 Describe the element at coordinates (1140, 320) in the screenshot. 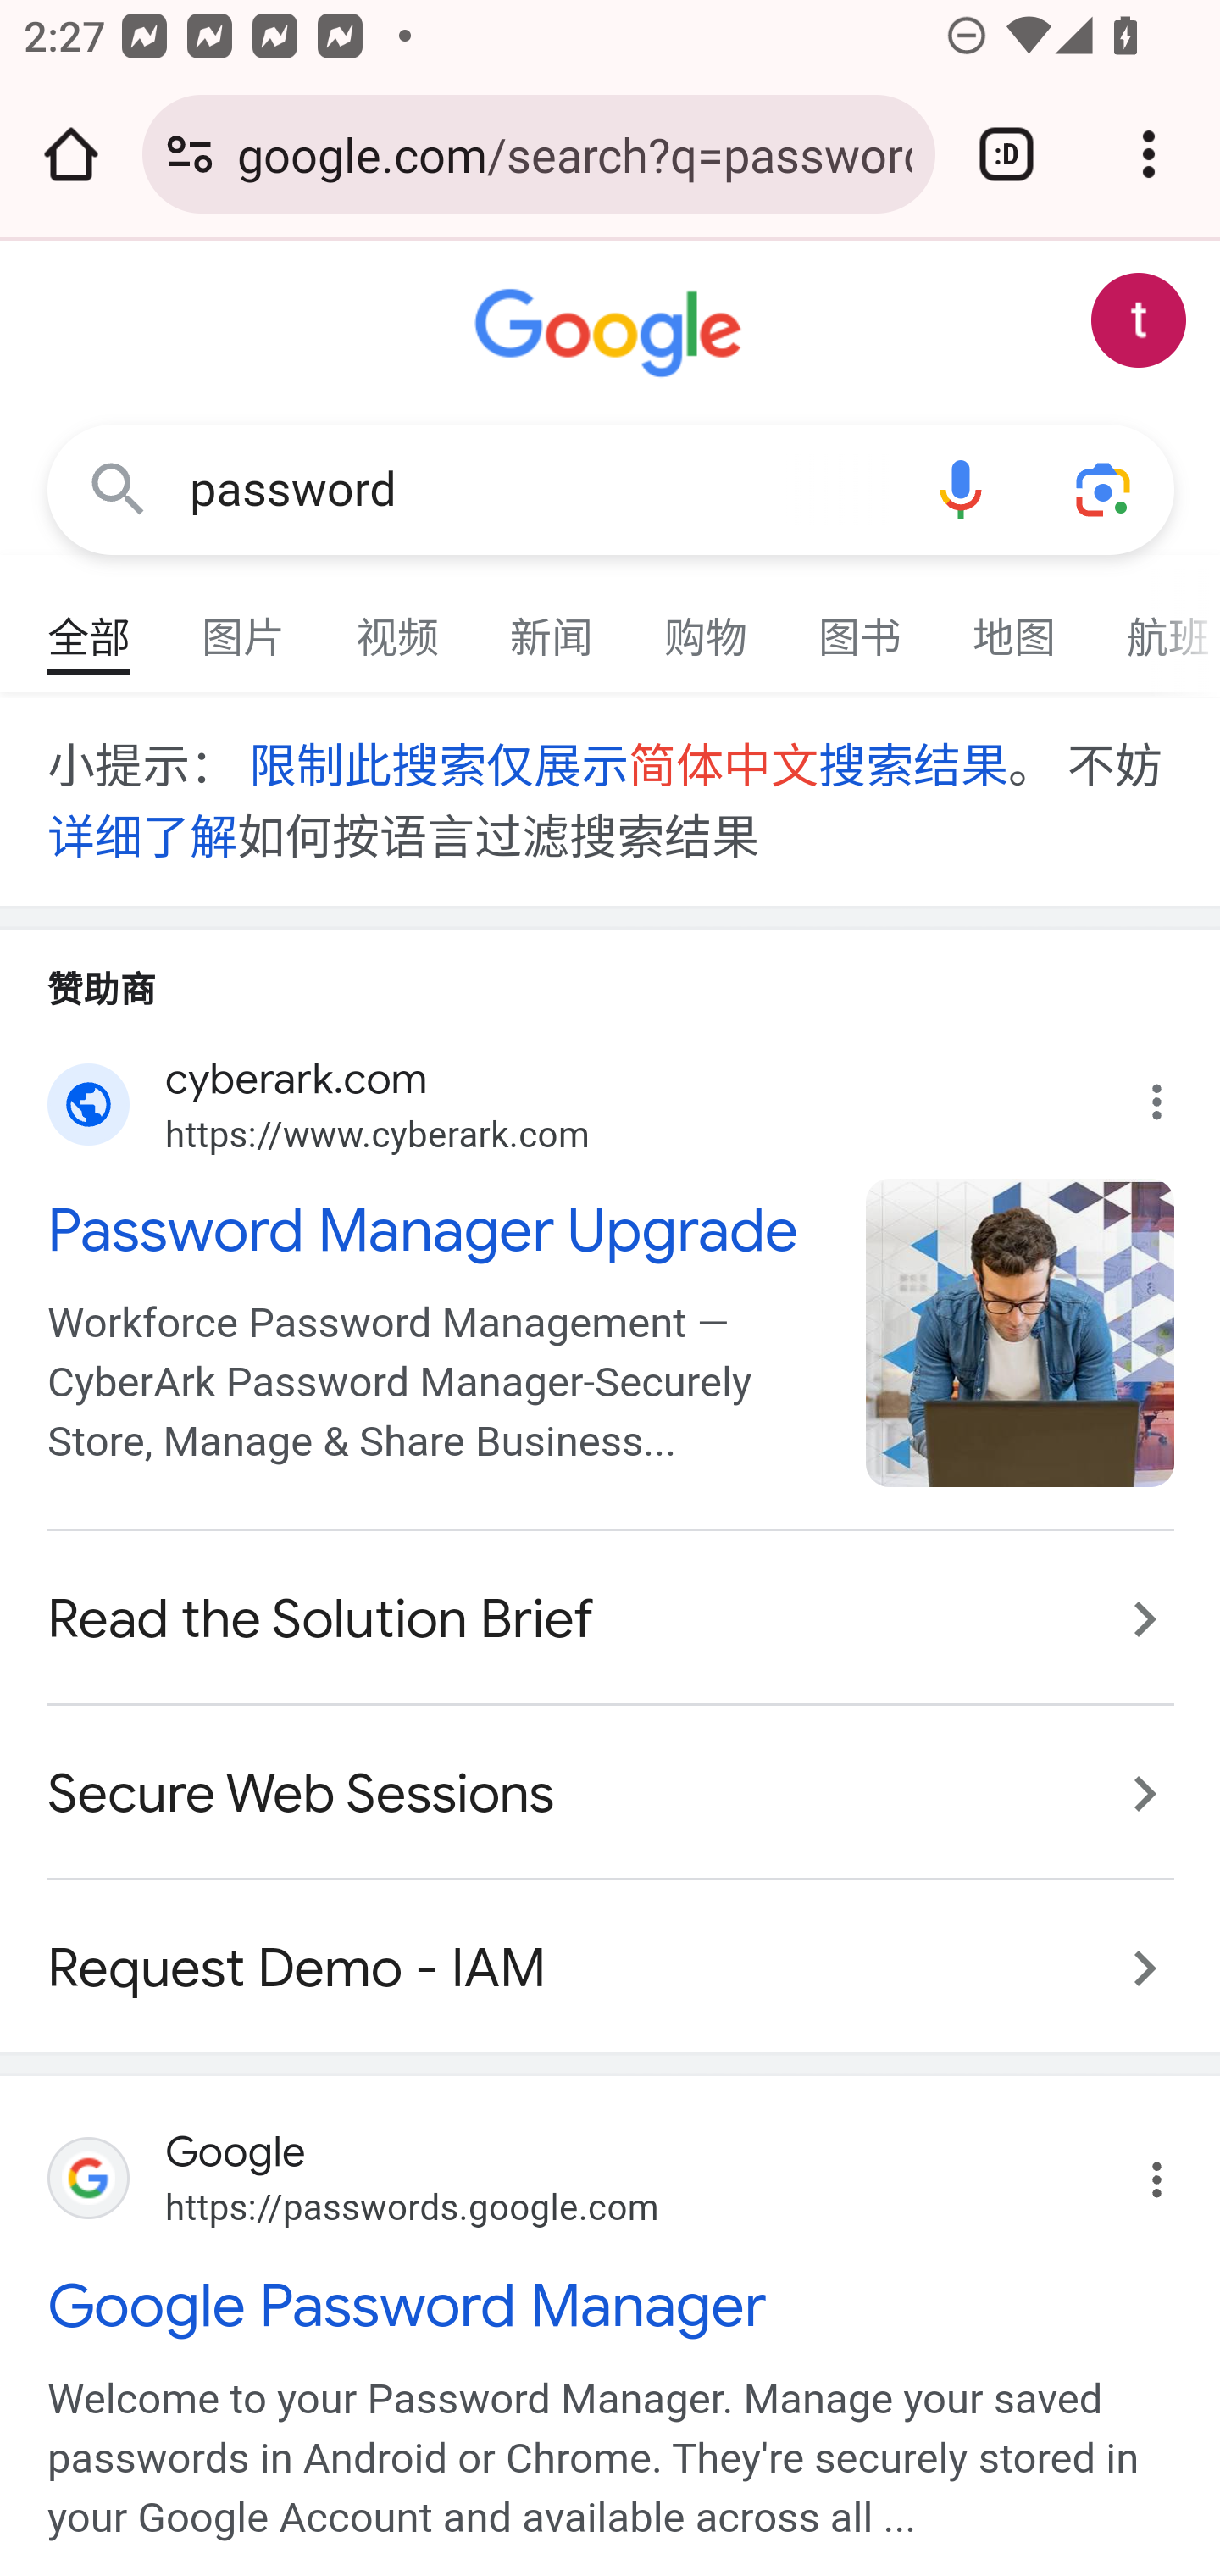

I see `Google 账号： test appium (testappium002@gmail.com)` at that location.